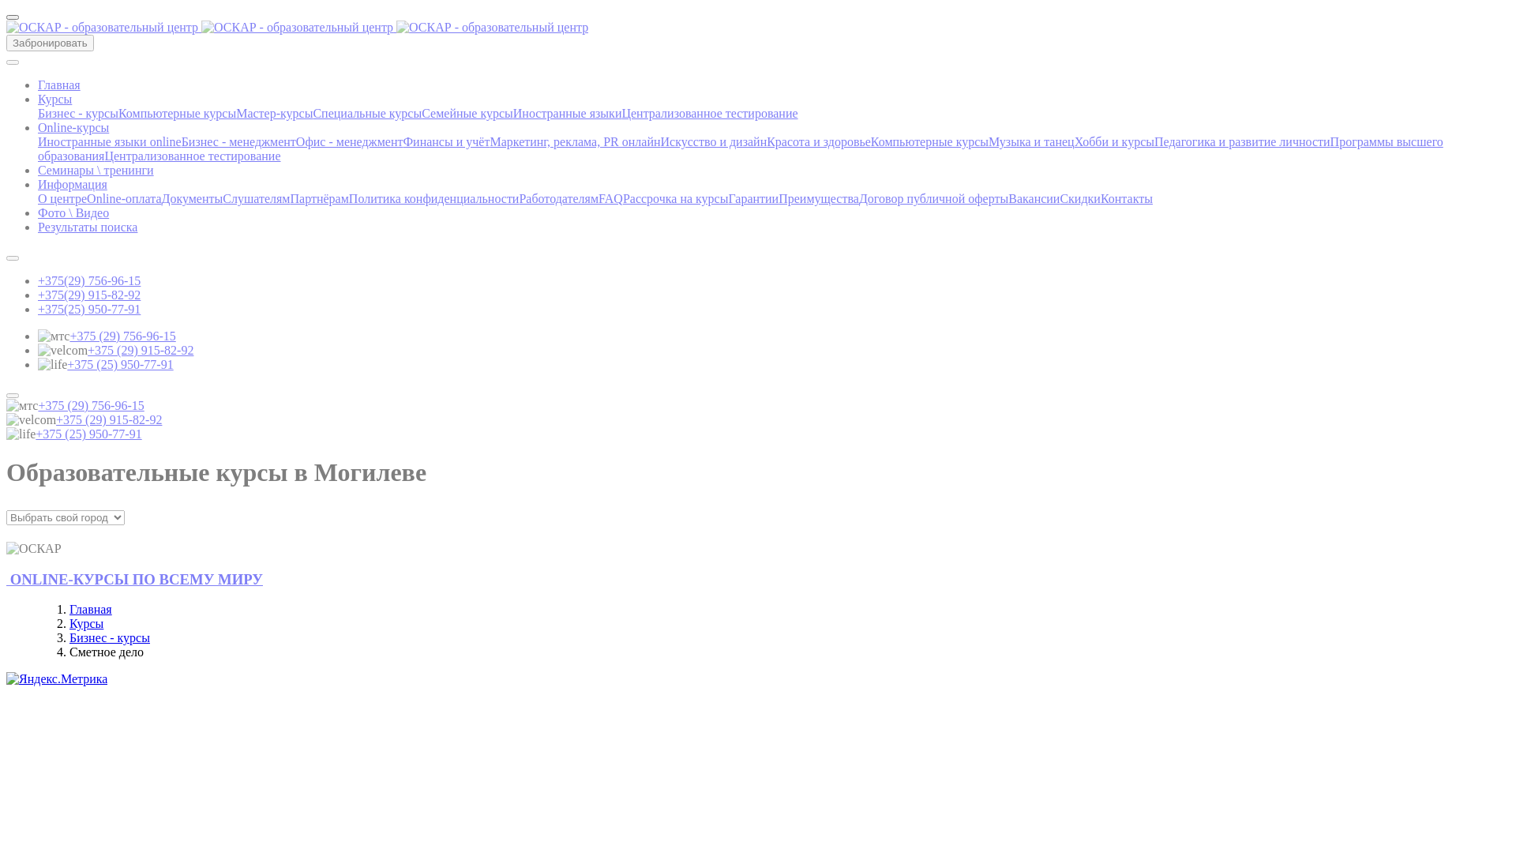 Image resolution: width=1516 pixels, height=853 pixels. Describe the element at coordinates (89, 281) in the screenshot. I see `+375(29) 756-96-15` at that location.